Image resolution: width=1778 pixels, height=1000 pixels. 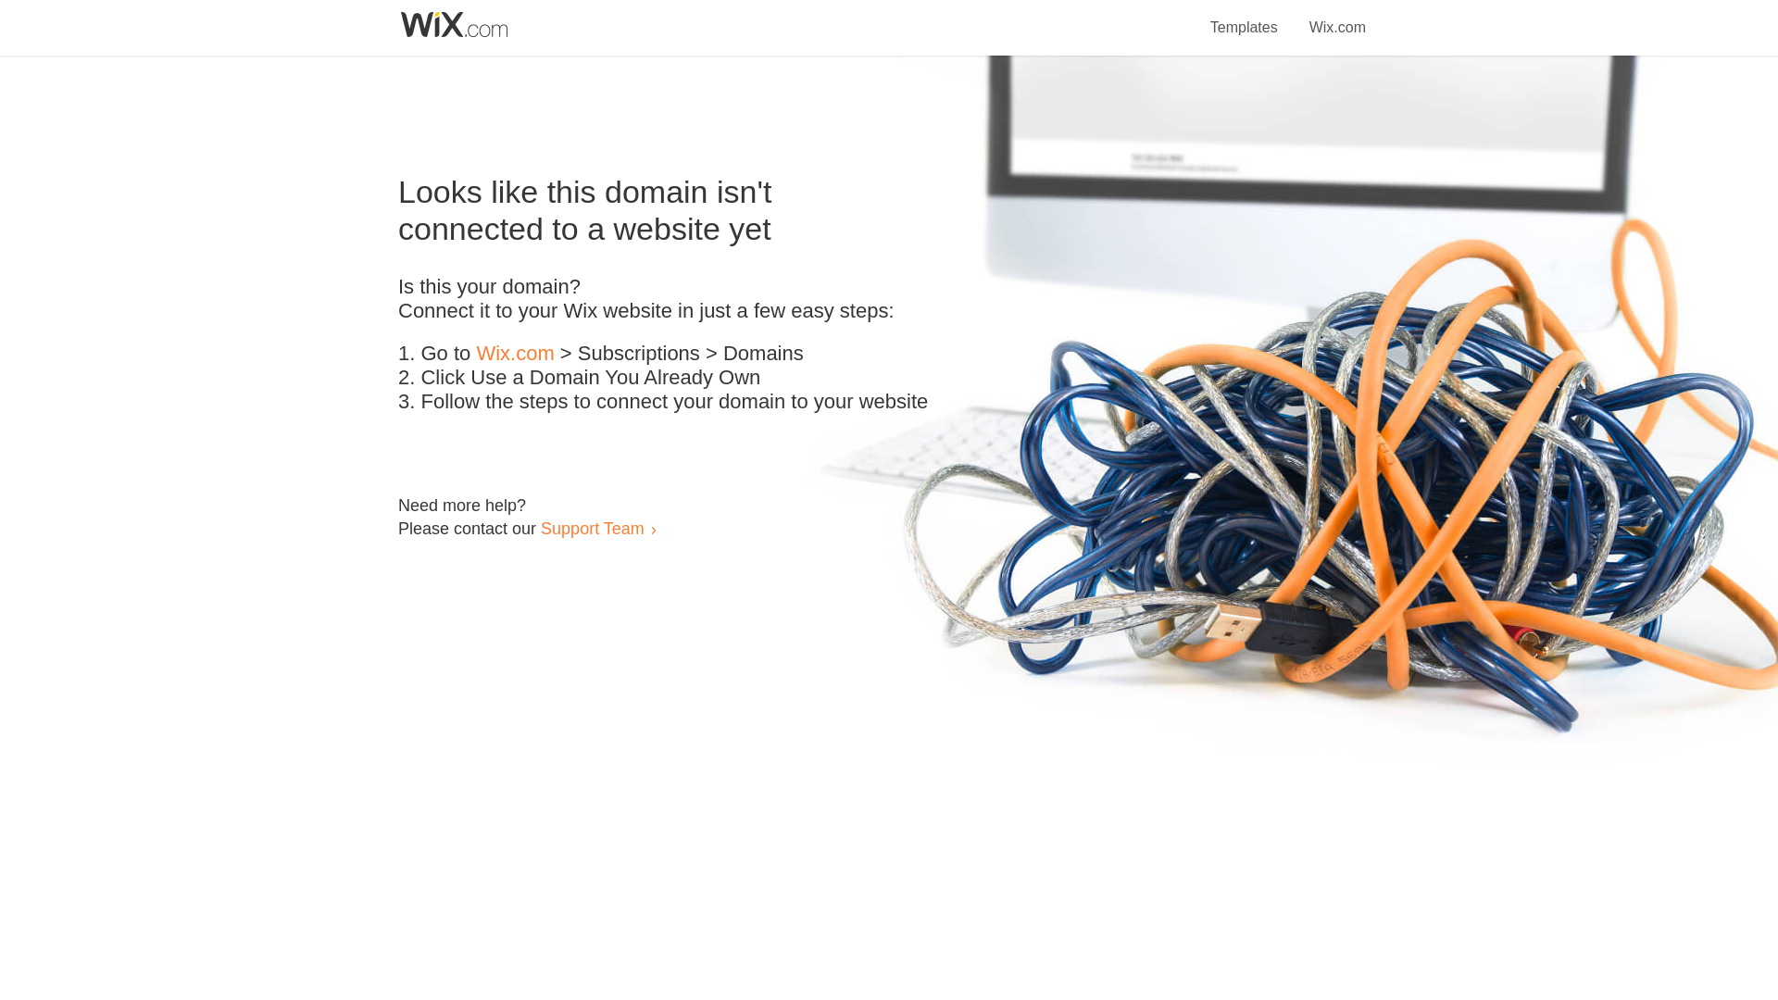 I want to click on Templates, so click(x=1245, y=17).